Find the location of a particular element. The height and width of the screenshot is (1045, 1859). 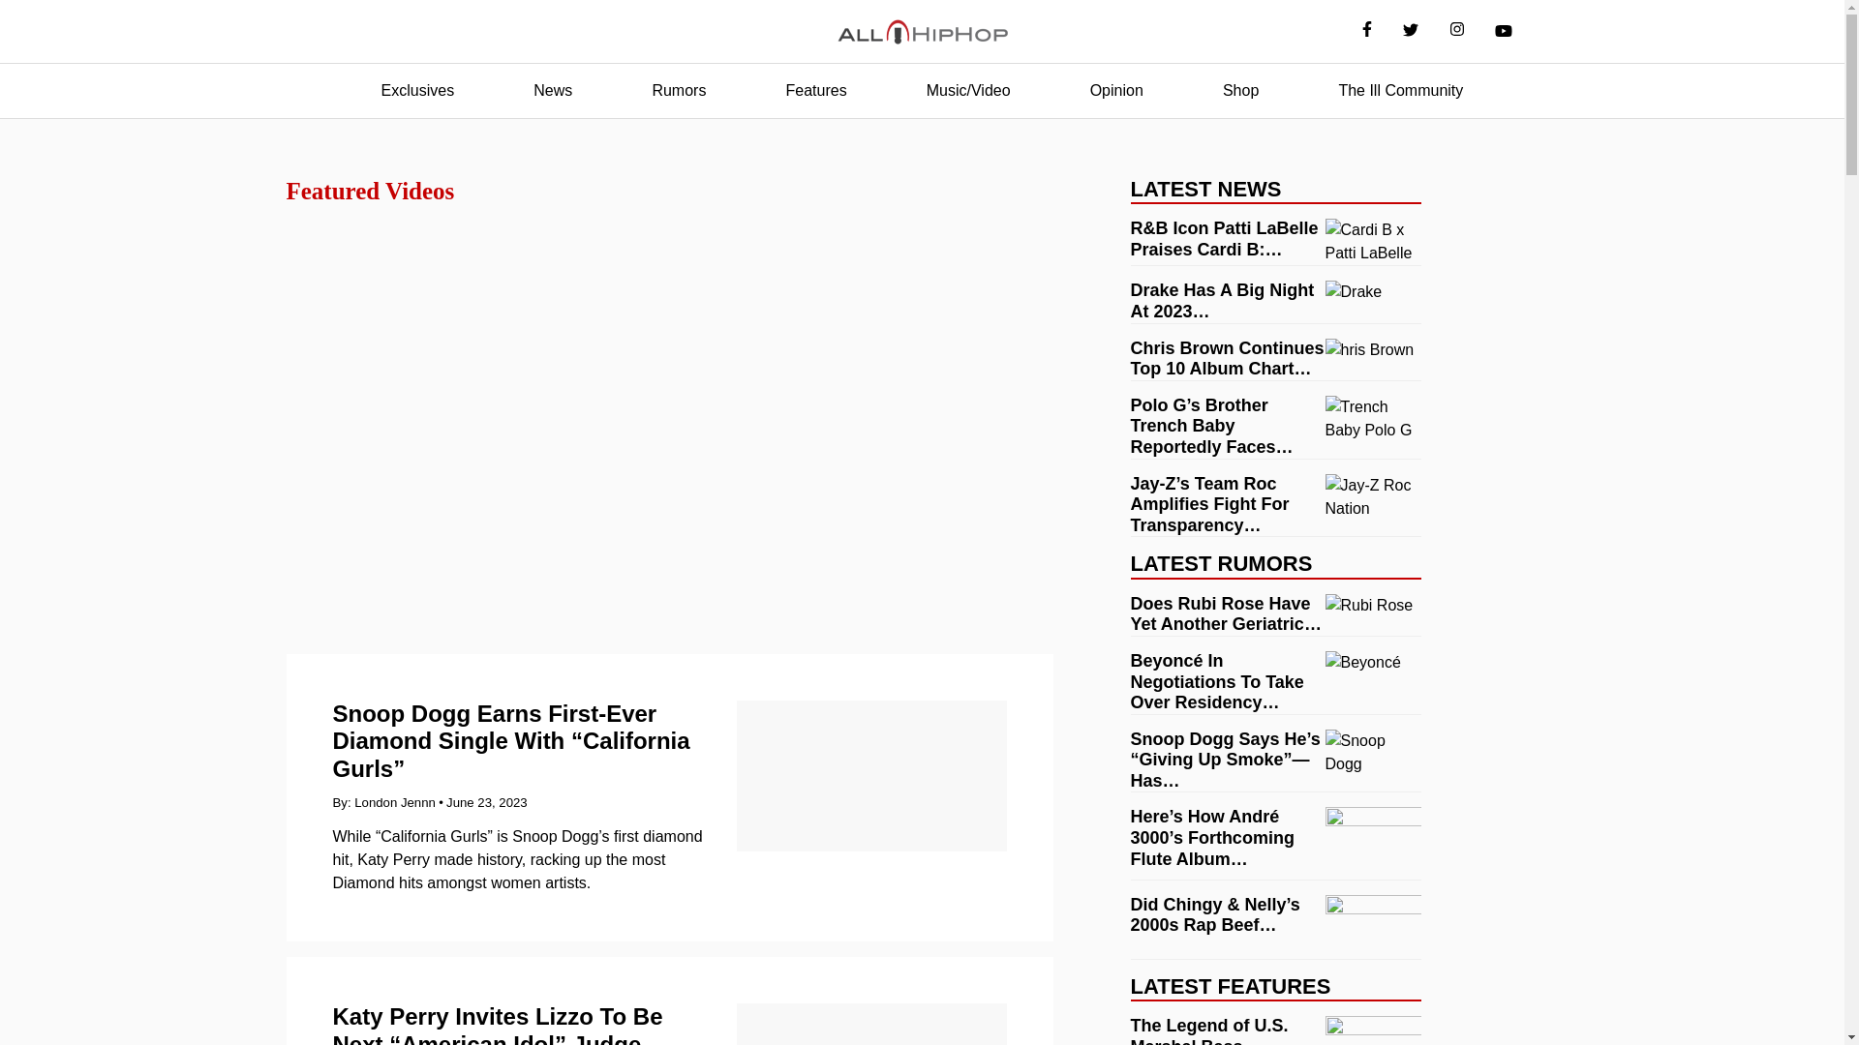

London Jennn is located at coordinates (395, 802).